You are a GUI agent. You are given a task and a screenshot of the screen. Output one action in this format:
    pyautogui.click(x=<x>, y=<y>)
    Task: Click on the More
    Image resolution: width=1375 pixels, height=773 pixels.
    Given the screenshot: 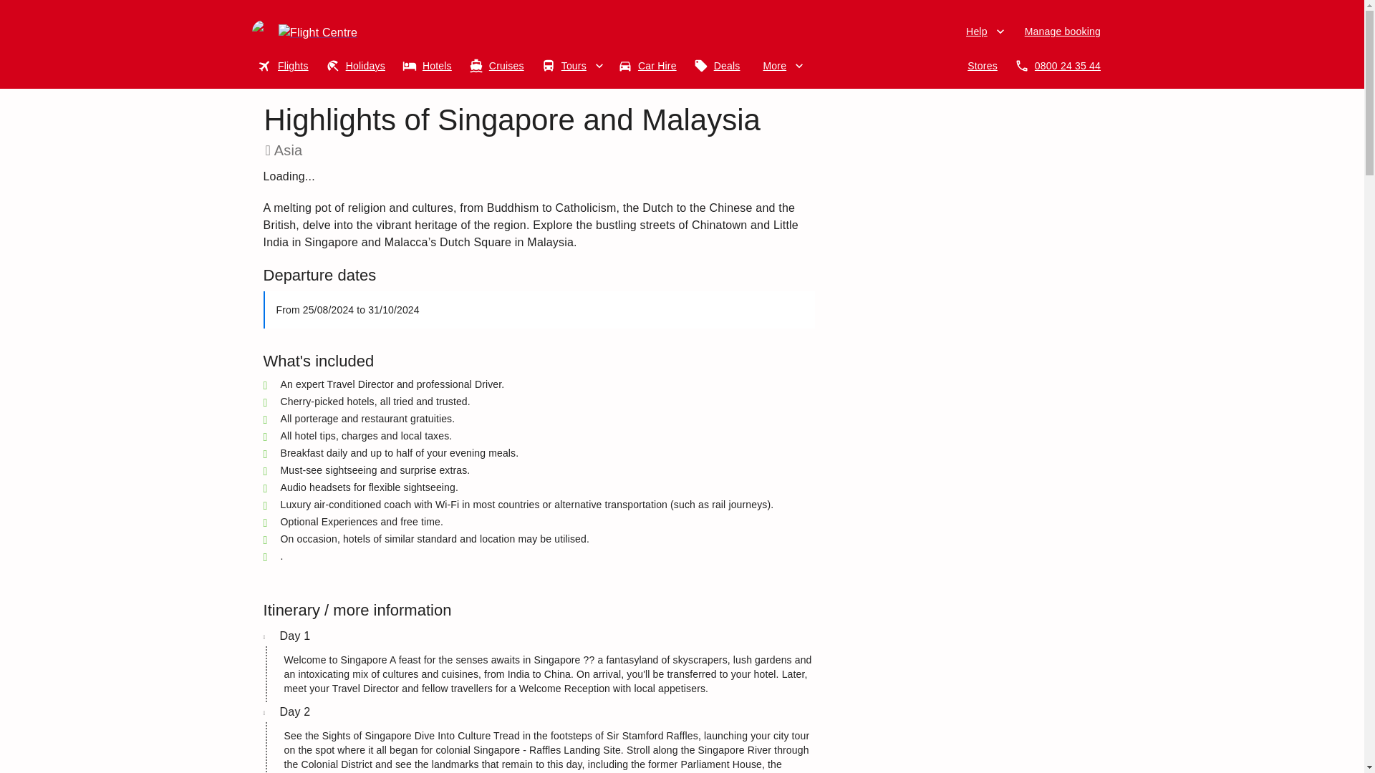 What is the action you would take?
    pyautogui.click(x=781, y=66)
    